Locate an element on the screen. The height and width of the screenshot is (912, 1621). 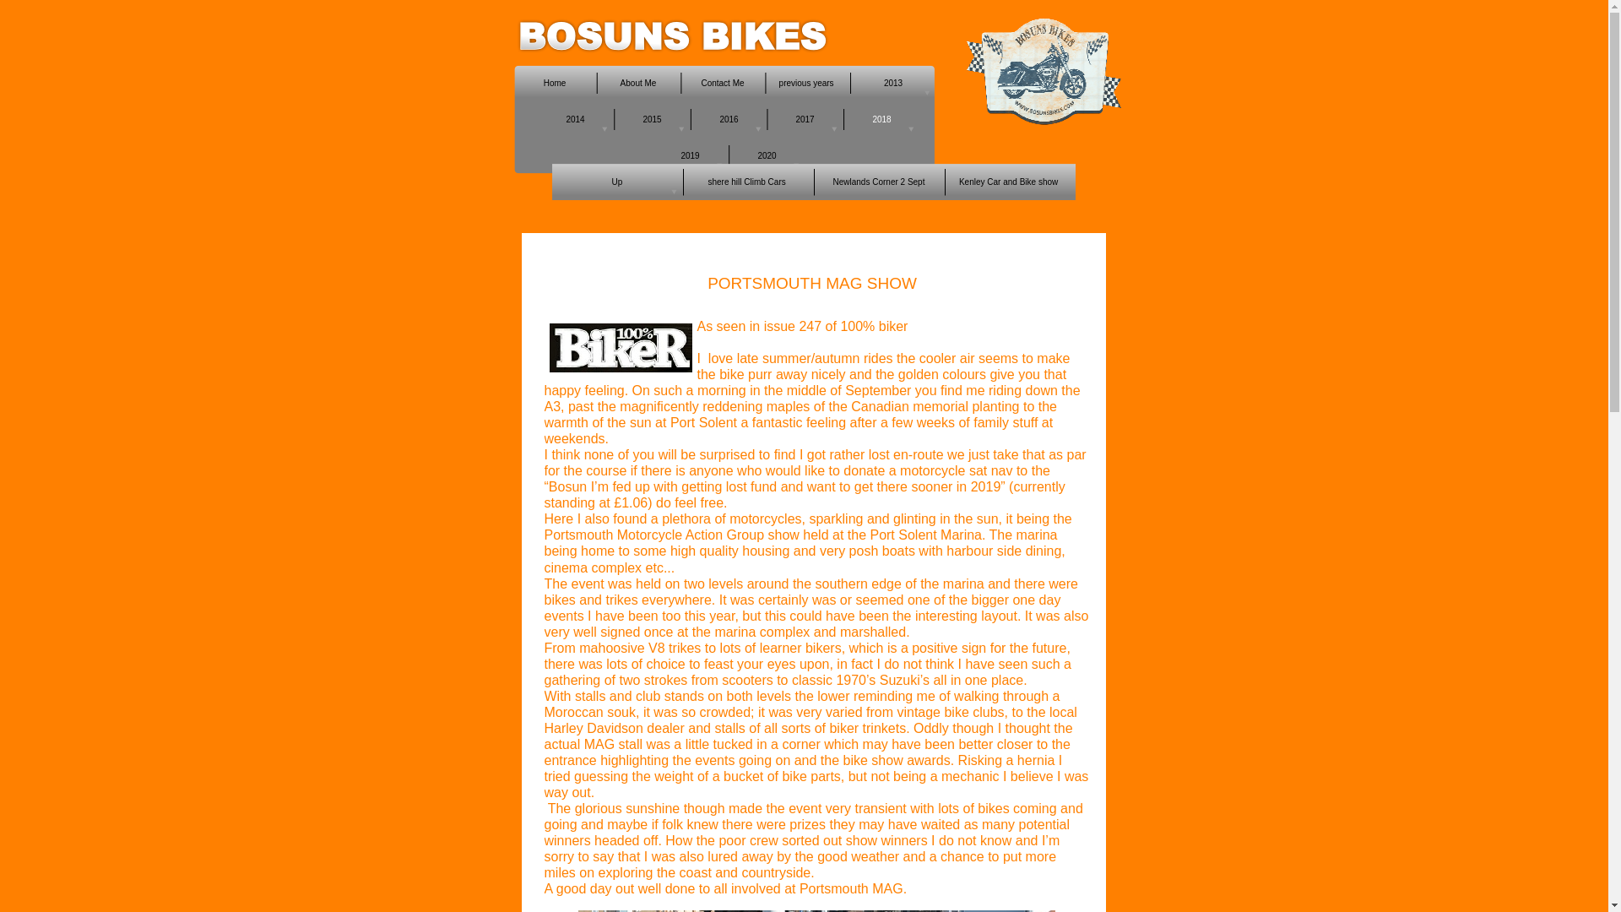
shere hill Climb Cars  is located at coordinates (748, 182).